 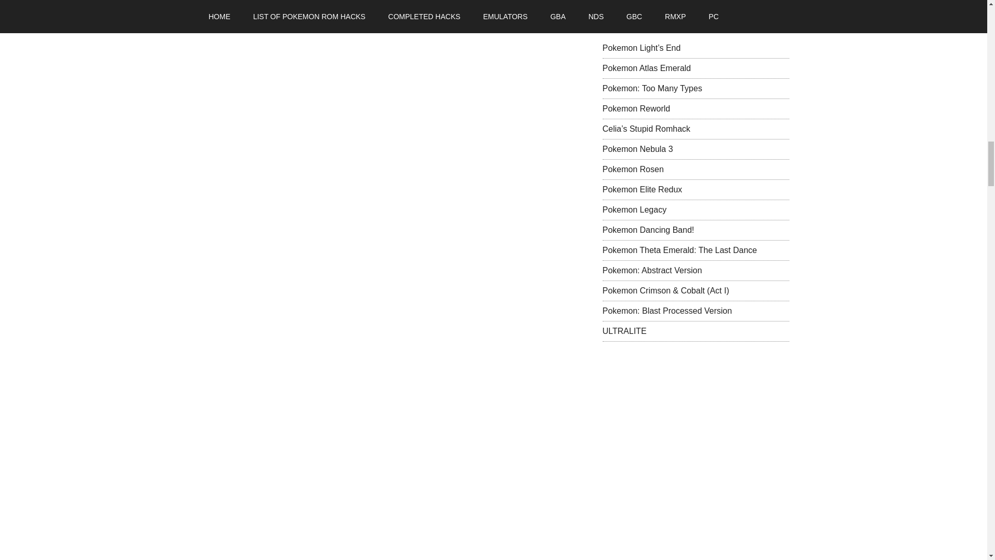 What do you see at coordinates (260, 427) in the screenshot?
I see `Pokemon Fire Red Rocket Edition Screenshot` at bounding box center [260, 427].